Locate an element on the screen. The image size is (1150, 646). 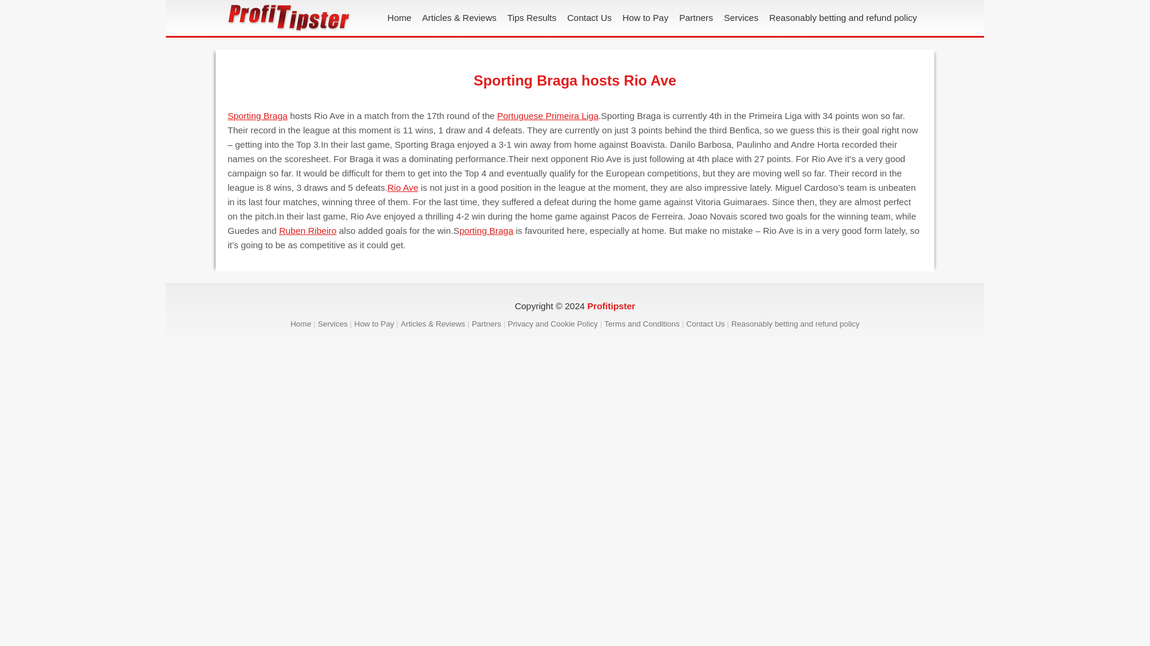
Portuguese Primeira Liga is located at coordinates (547, 115).